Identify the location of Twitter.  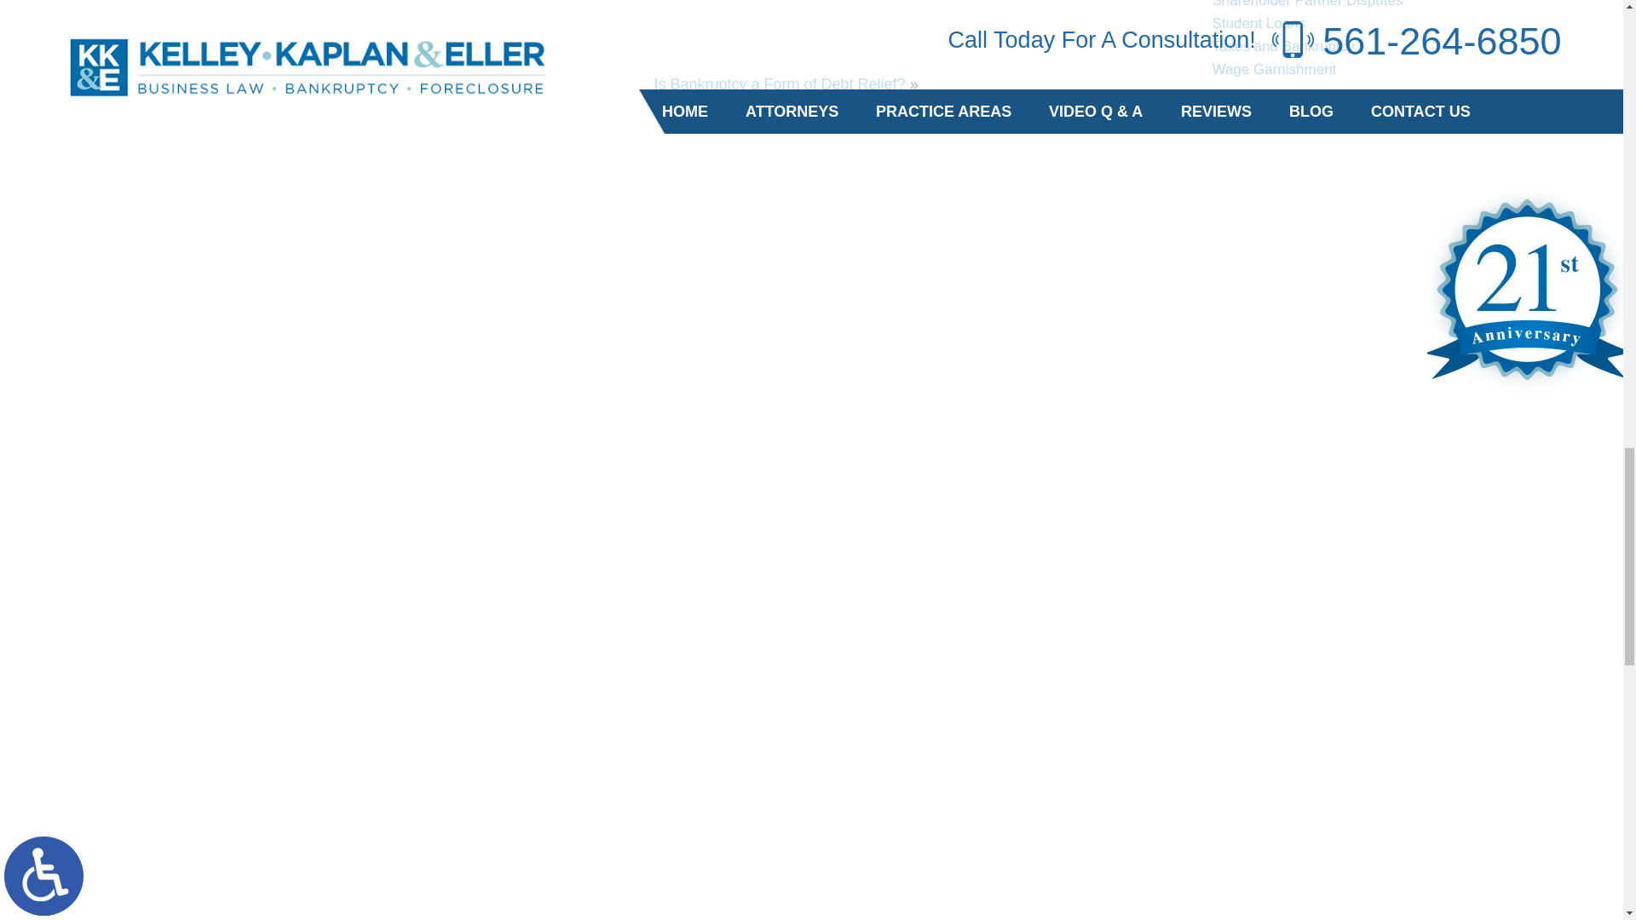
(169, 12).